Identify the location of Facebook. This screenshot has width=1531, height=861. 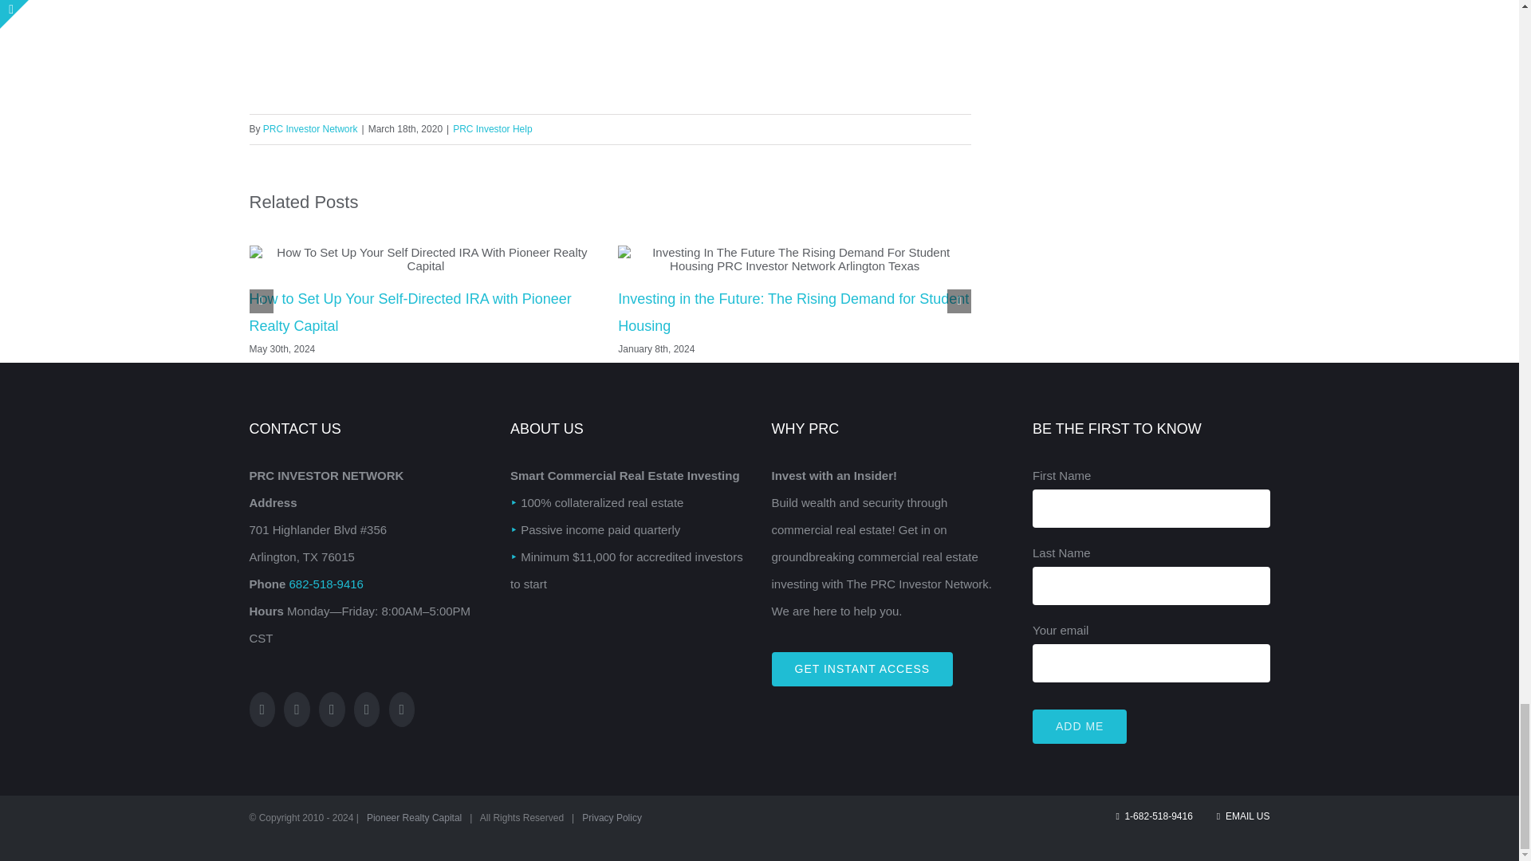
(805, 2).